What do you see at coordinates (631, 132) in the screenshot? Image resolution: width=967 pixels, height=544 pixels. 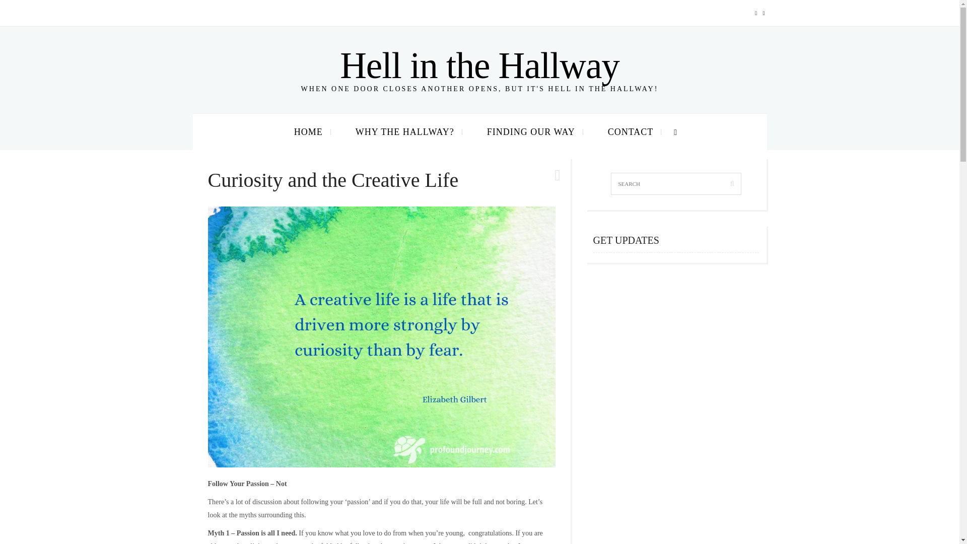 I see `CONTACT` at bounding box center [631, 132].